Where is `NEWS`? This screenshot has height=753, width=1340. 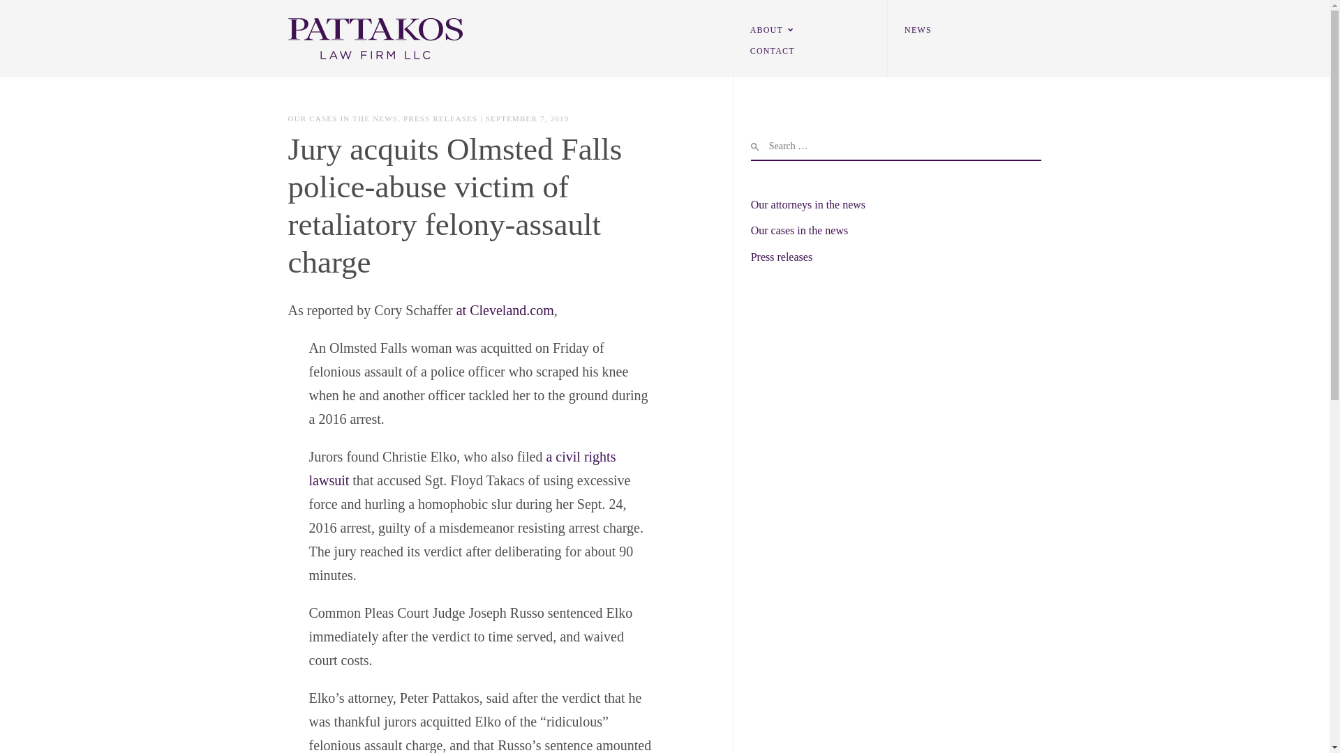
NEWS is located at coordinates (914, 30).